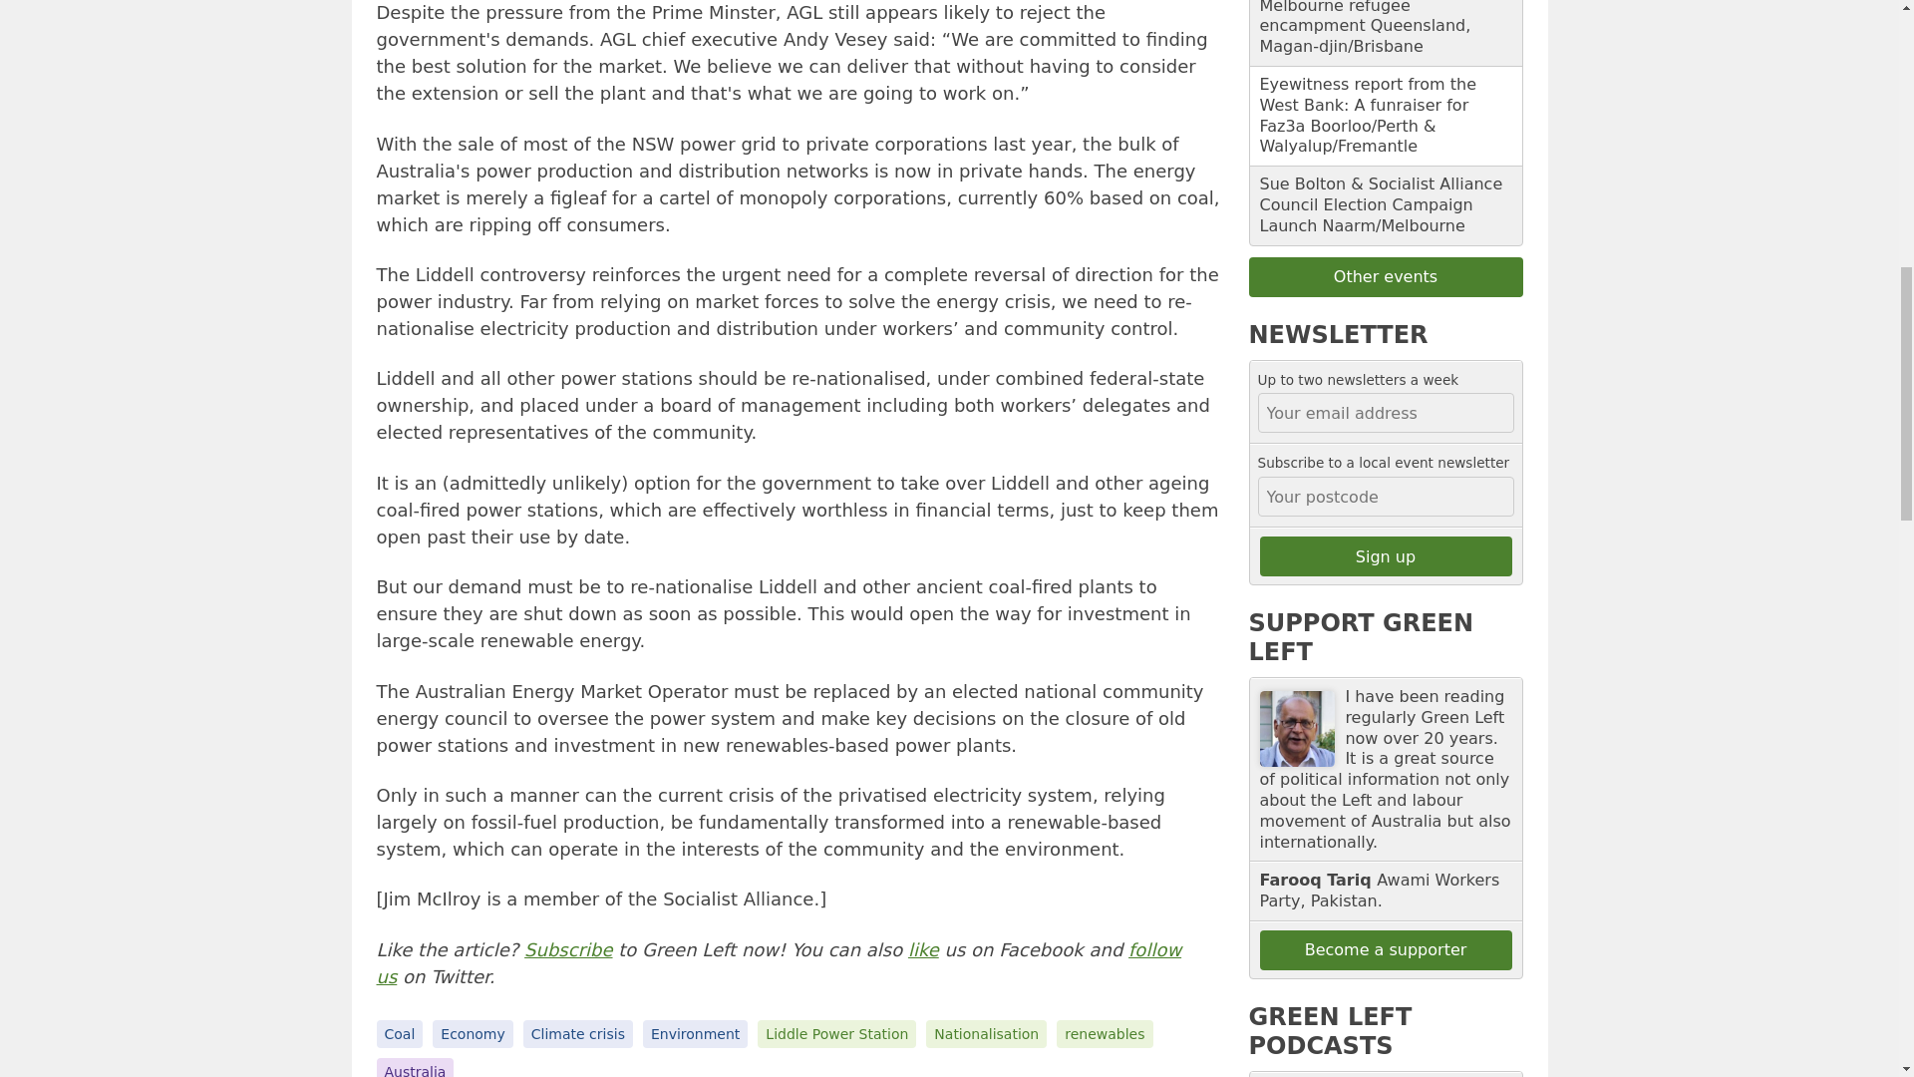  Describe the element at coordinates (1386, 555) in the screenshot. I see `Sign up` at that location.